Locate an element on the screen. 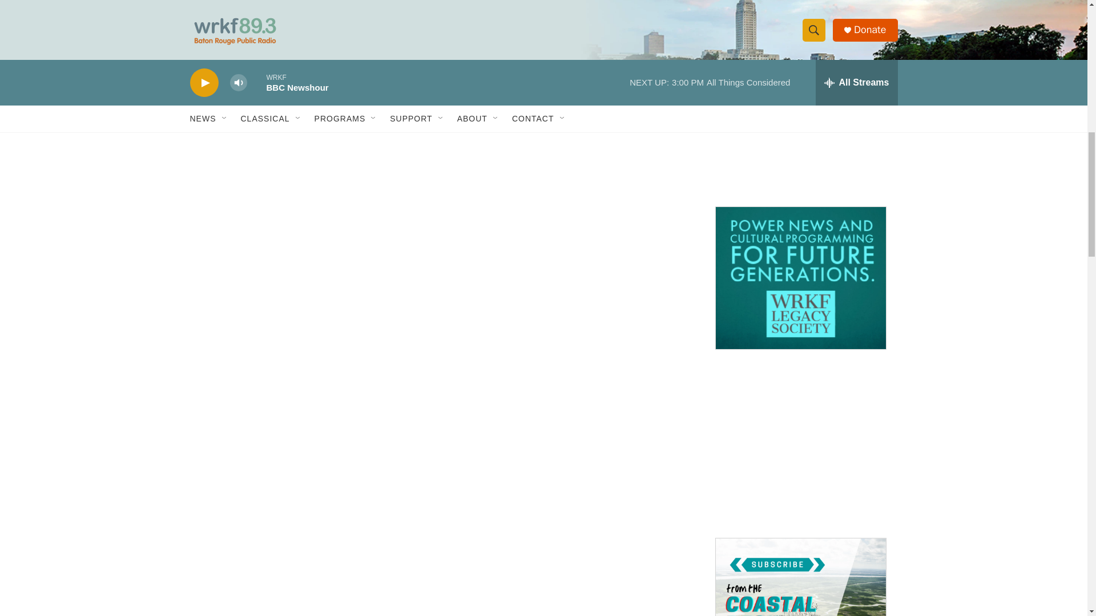  3rd party ad content is located at coordinates (800, 444).